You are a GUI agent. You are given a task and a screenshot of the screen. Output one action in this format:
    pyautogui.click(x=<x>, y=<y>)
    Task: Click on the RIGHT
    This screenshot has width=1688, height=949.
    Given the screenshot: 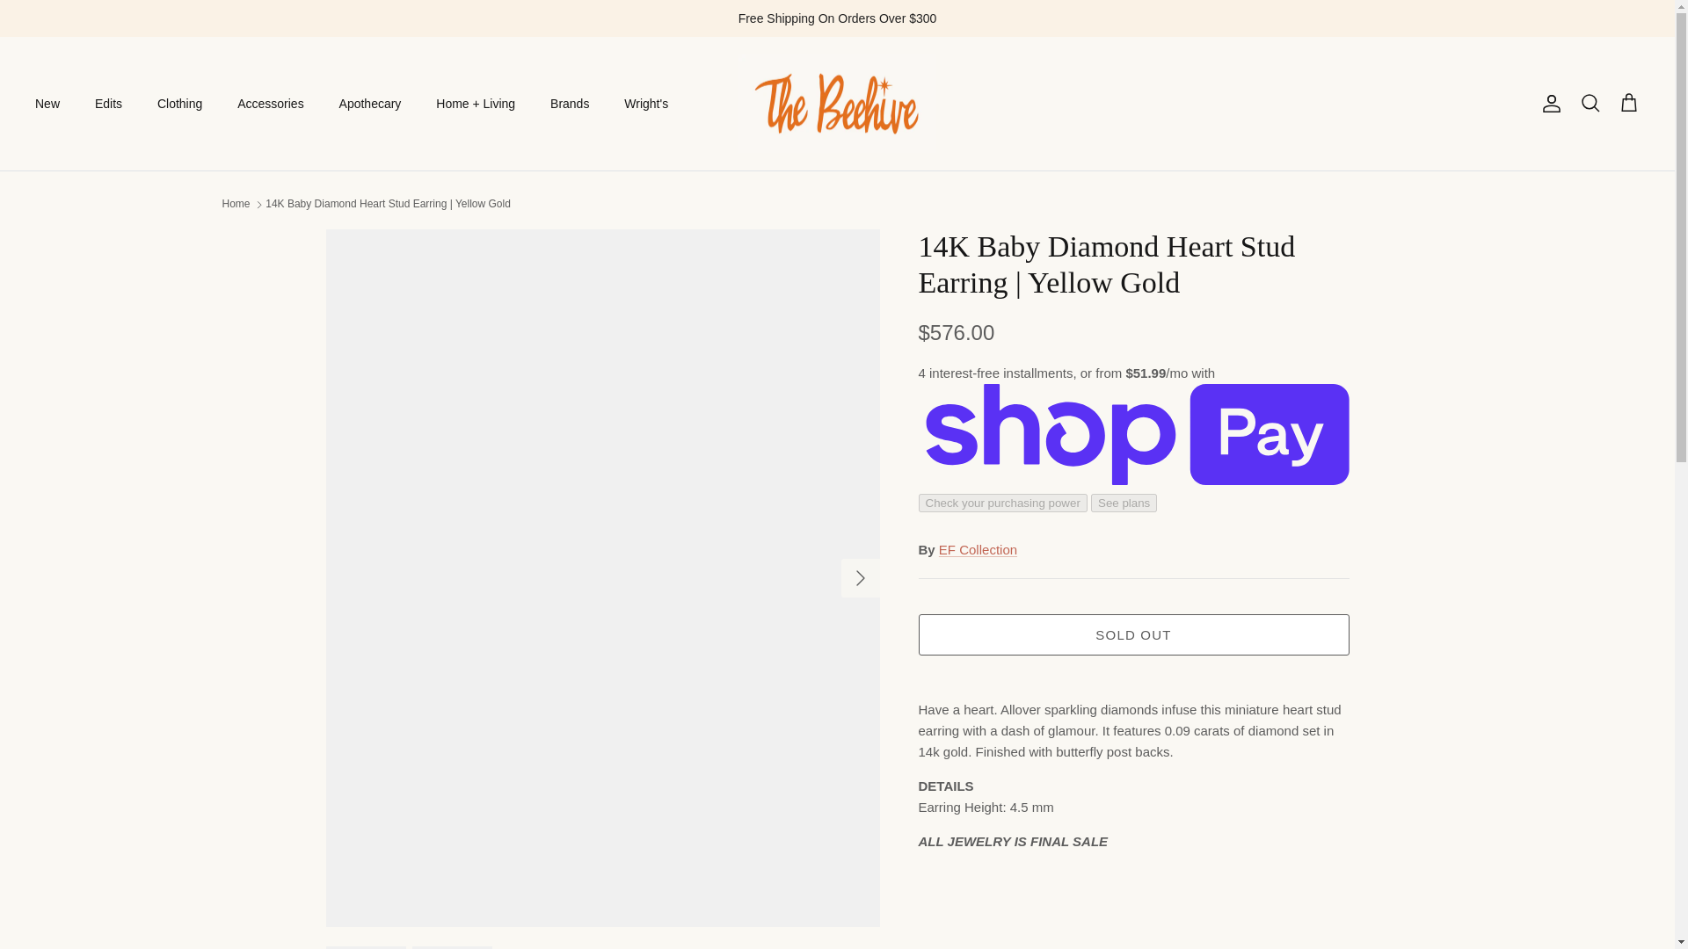 What is the action you would take?
    pyautogui.click(x=860, y=577)
    